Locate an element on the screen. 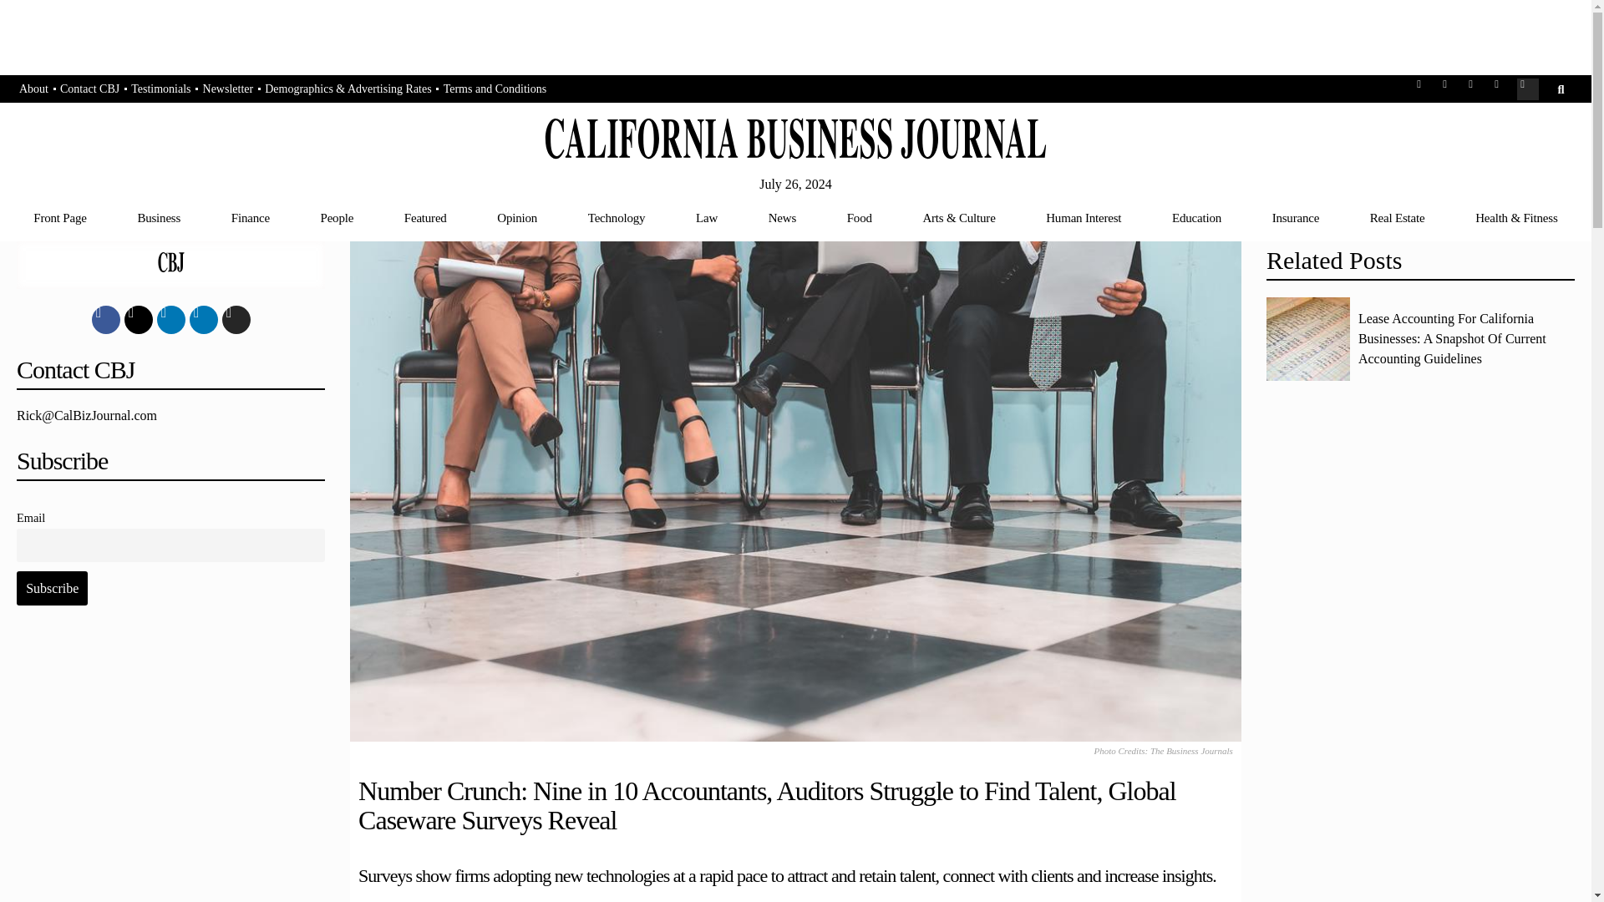  Testimonials is located at coordinates (160, 89).